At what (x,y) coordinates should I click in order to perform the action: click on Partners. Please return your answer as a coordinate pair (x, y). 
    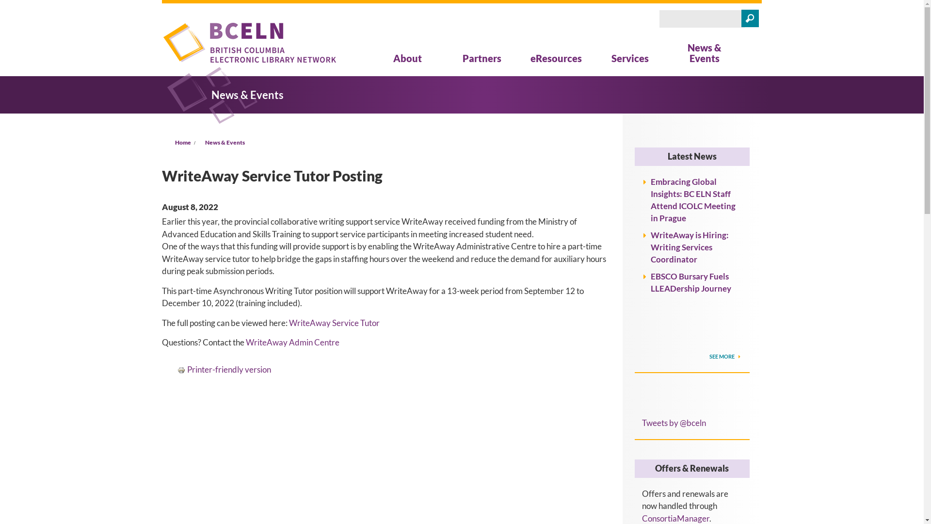
    Looking at the image, I should click on (482, 58).